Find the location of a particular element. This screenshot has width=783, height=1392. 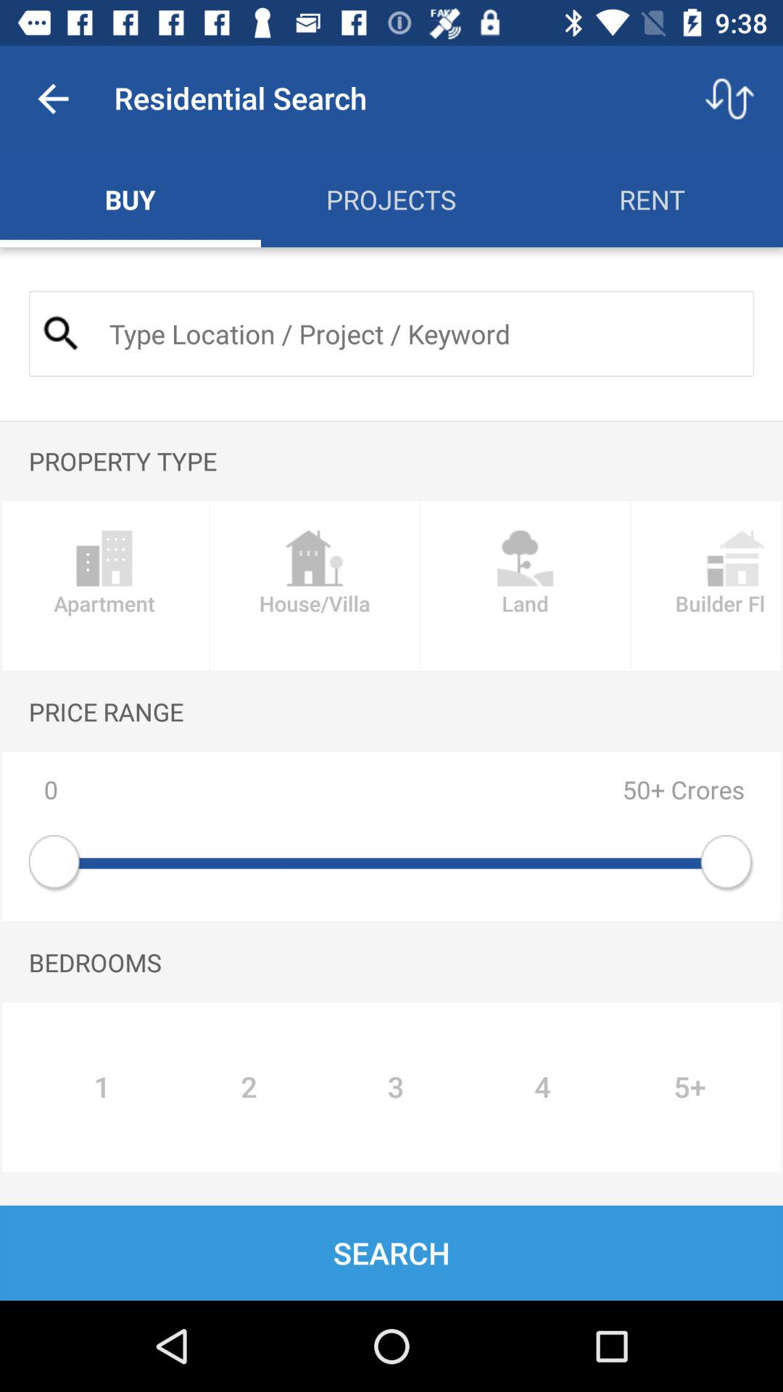

choose the house/villa icon is located at coordinates (315, 586).